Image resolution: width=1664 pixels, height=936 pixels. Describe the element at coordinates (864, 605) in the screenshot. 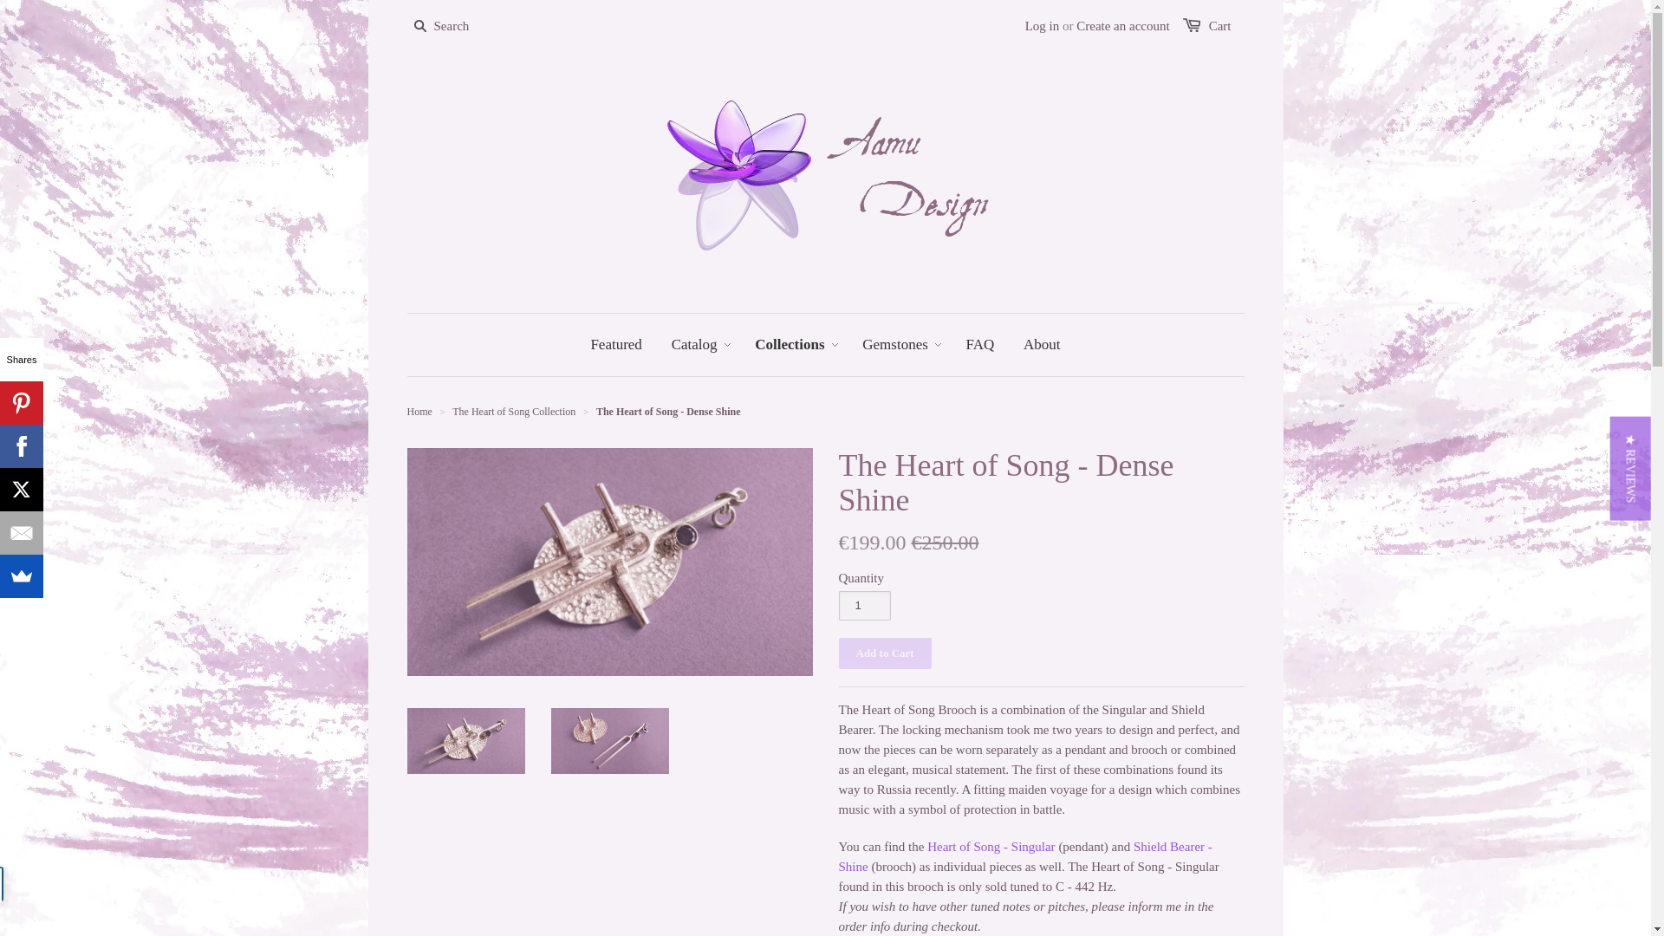

I see `1` at that location.